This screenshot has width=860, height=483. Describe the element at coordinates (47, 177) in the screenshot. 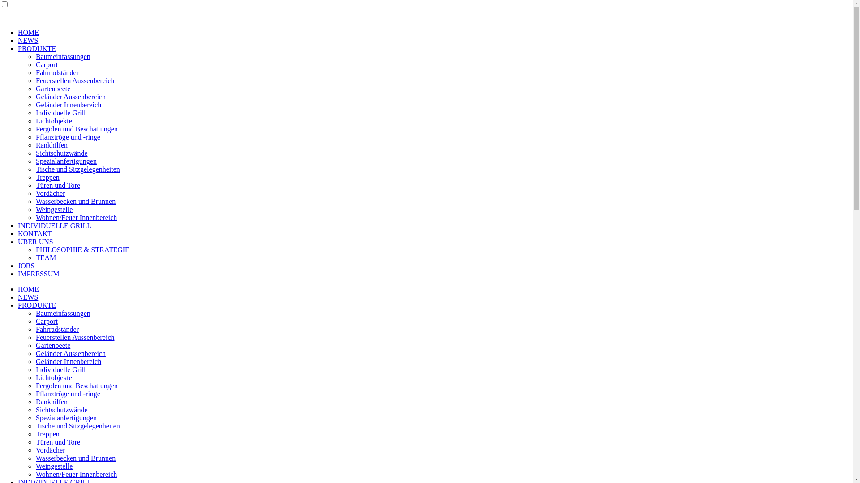

I see `Treppen` at that location.